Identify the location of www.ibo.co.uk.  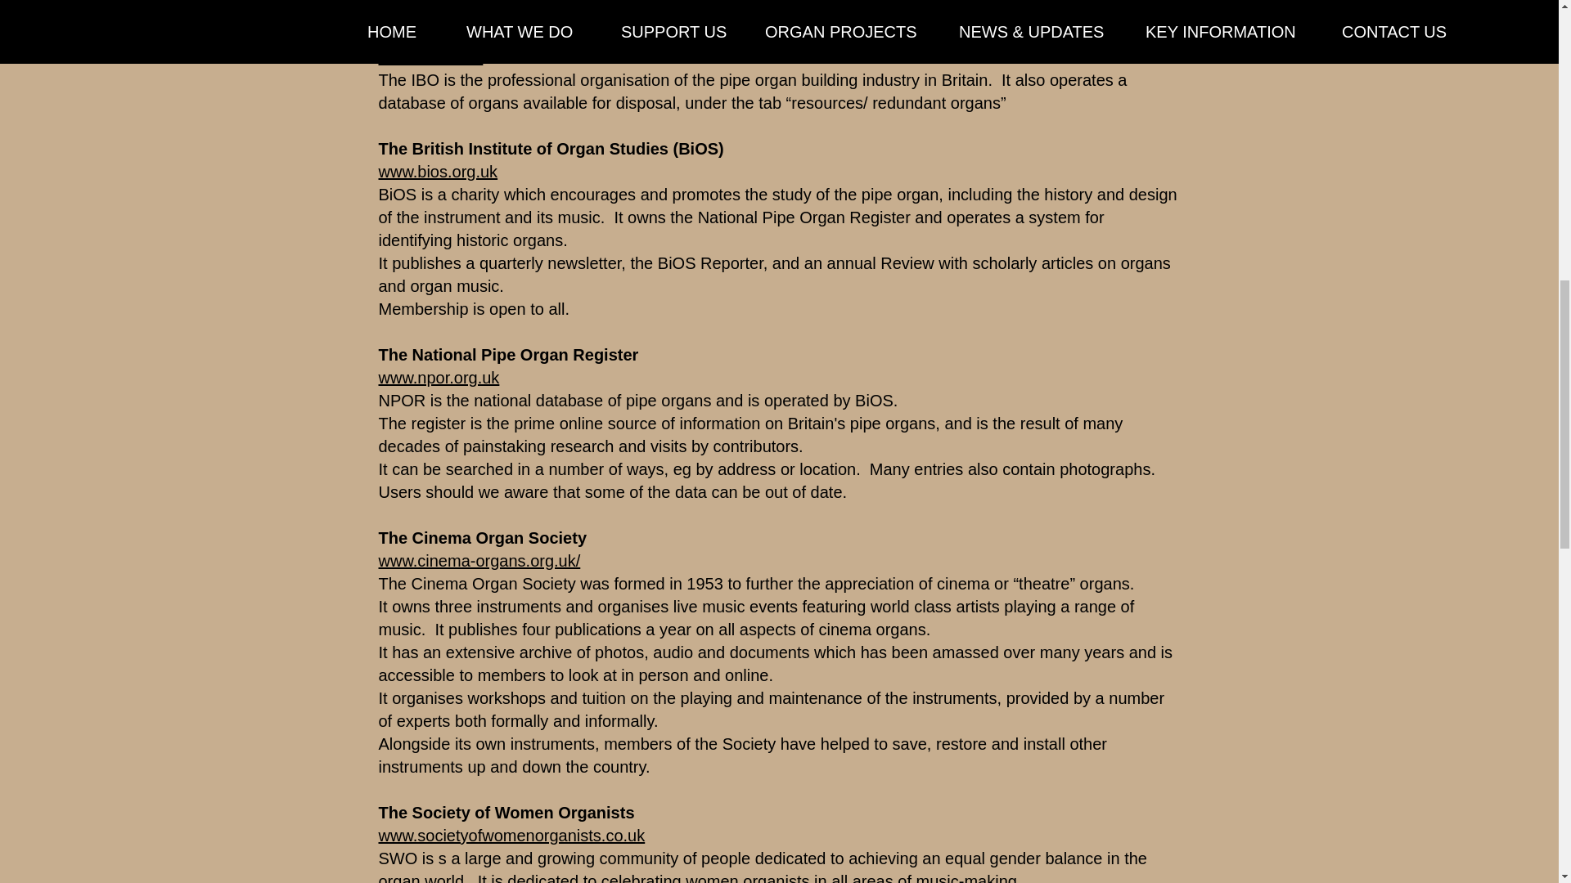
(430, 57).